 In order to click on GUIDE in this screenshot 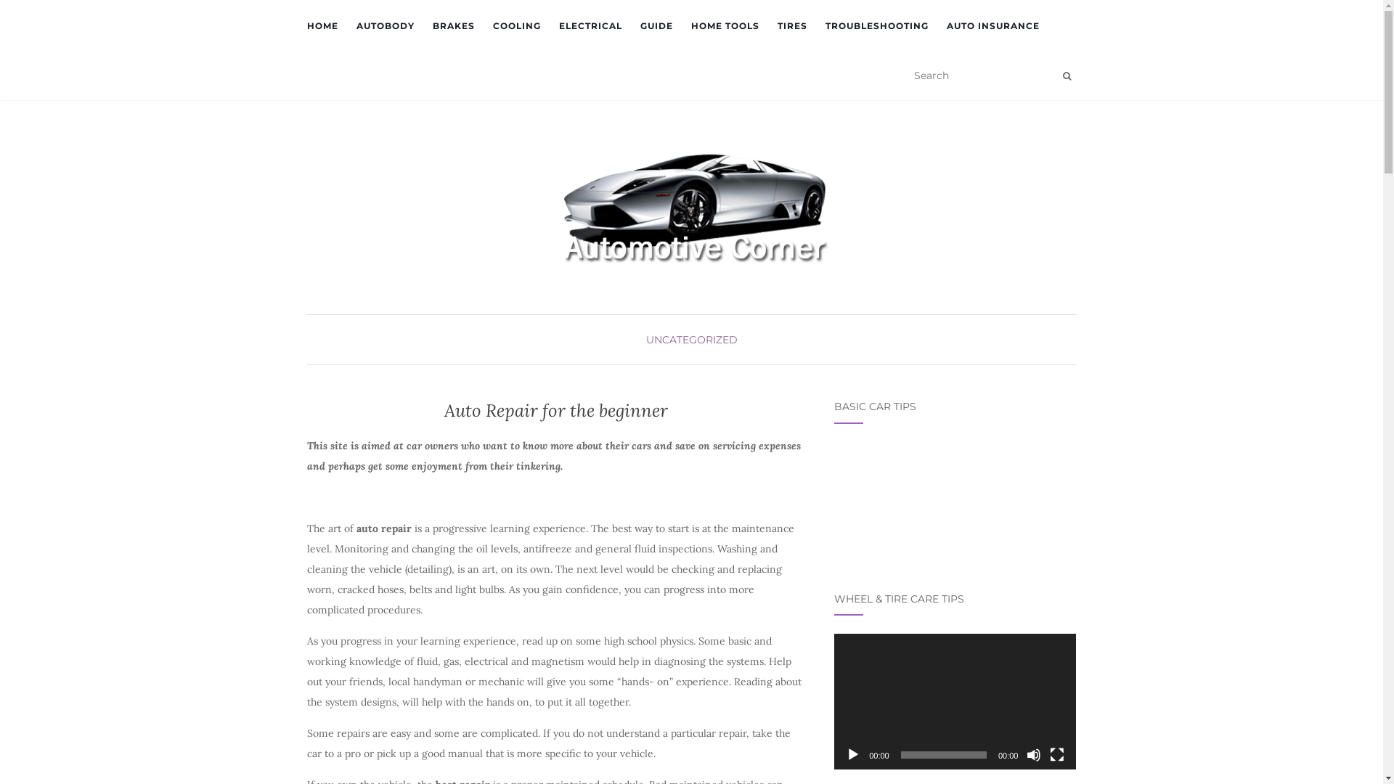, I will do `click(656, 26)`.